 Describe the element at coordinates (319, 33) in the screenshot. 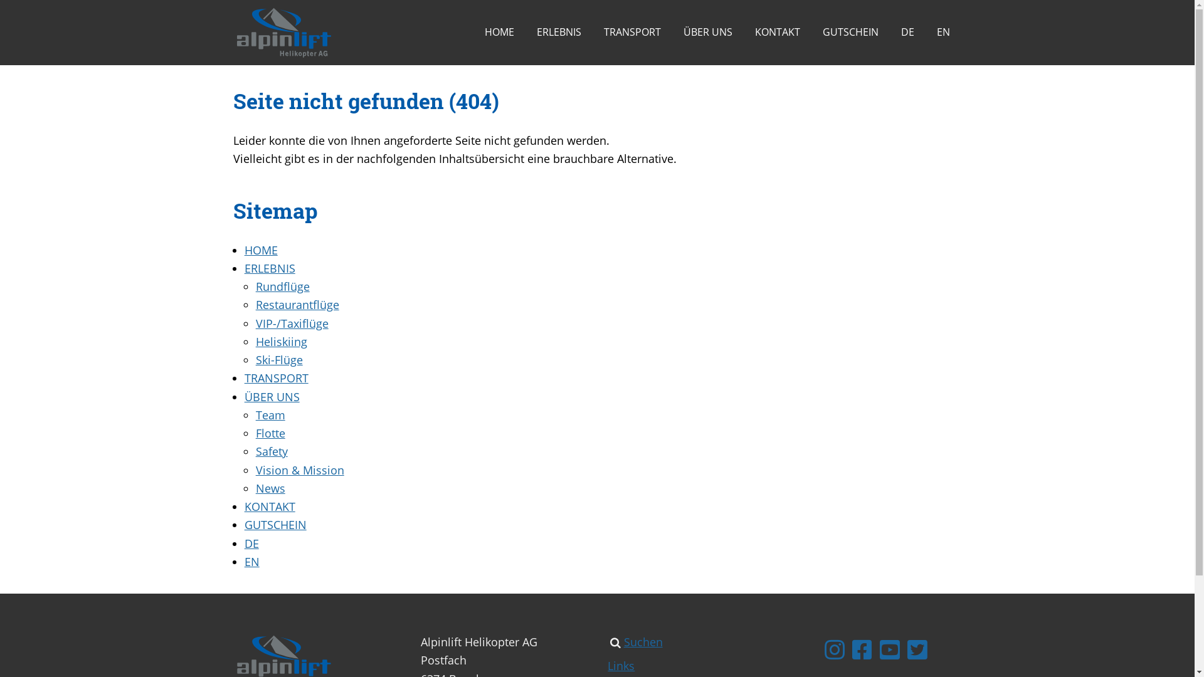

I see `alpinlift_de` at that location.